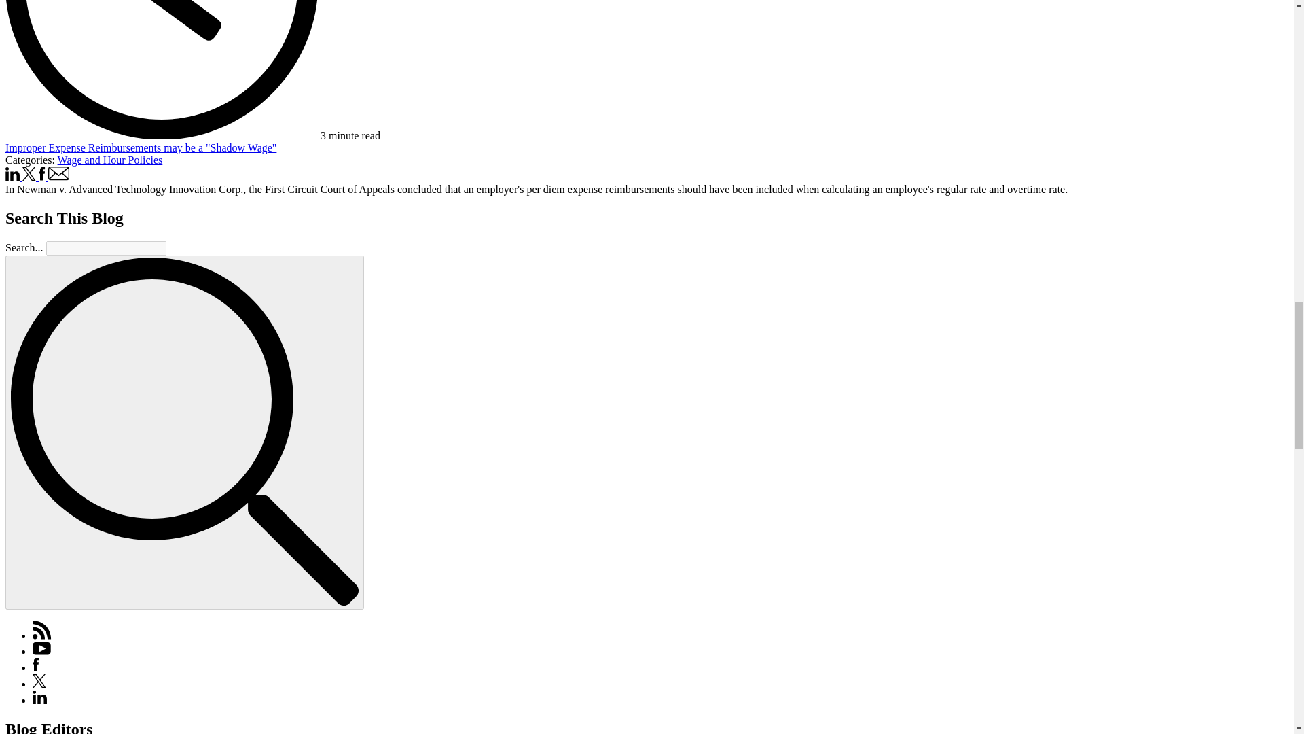 The width and height of the screenshot is (1304, 734). What do you see at coordinates (30, 177) in the screenshot?
I see `Twitter` at bounding box center [30, 177].